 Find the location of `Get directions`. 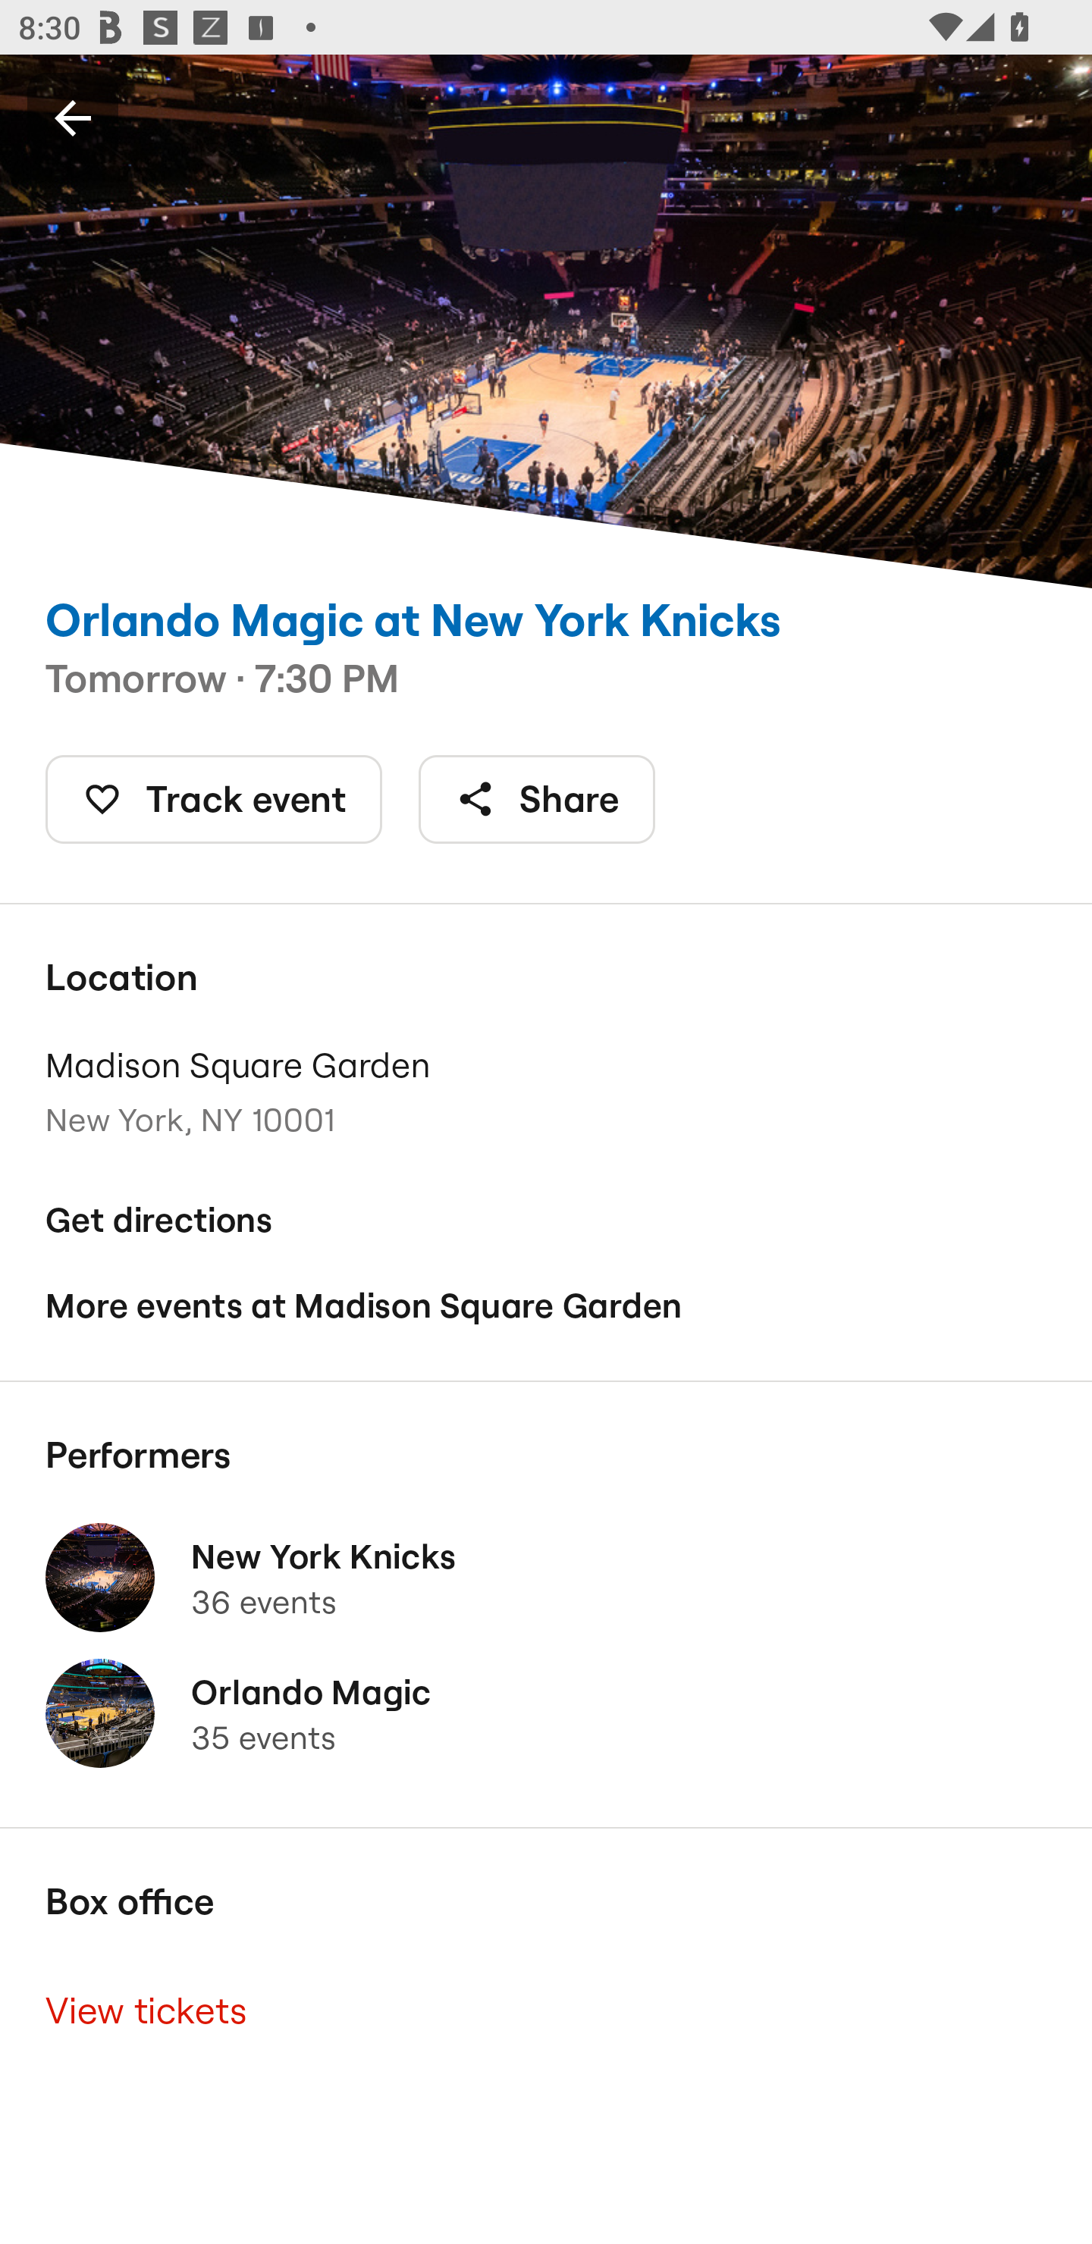

Get directions is located at coordinates (546, 1221).